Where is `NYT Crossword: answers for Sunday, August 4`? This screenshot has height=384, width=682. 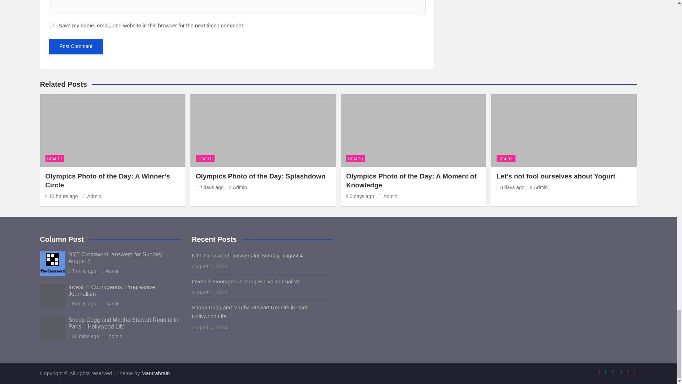
NYT Crossword: answers for Sunday, August 4 is located at coordinates (82, 271).